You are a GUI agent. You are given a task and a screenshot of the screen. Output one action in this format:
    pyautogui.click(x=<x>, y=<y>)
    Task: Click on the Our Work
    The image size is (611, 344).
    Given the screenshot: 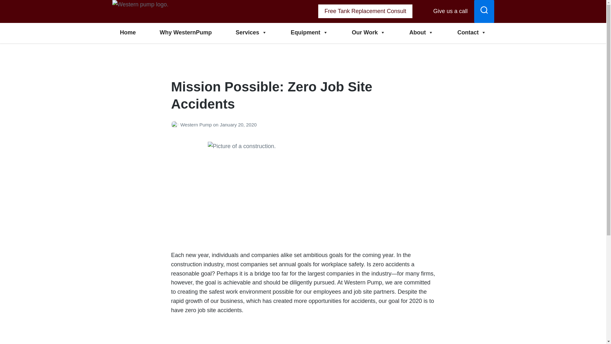 What is the action you would take?
    pyautogui.click(x=369, y=32)
    